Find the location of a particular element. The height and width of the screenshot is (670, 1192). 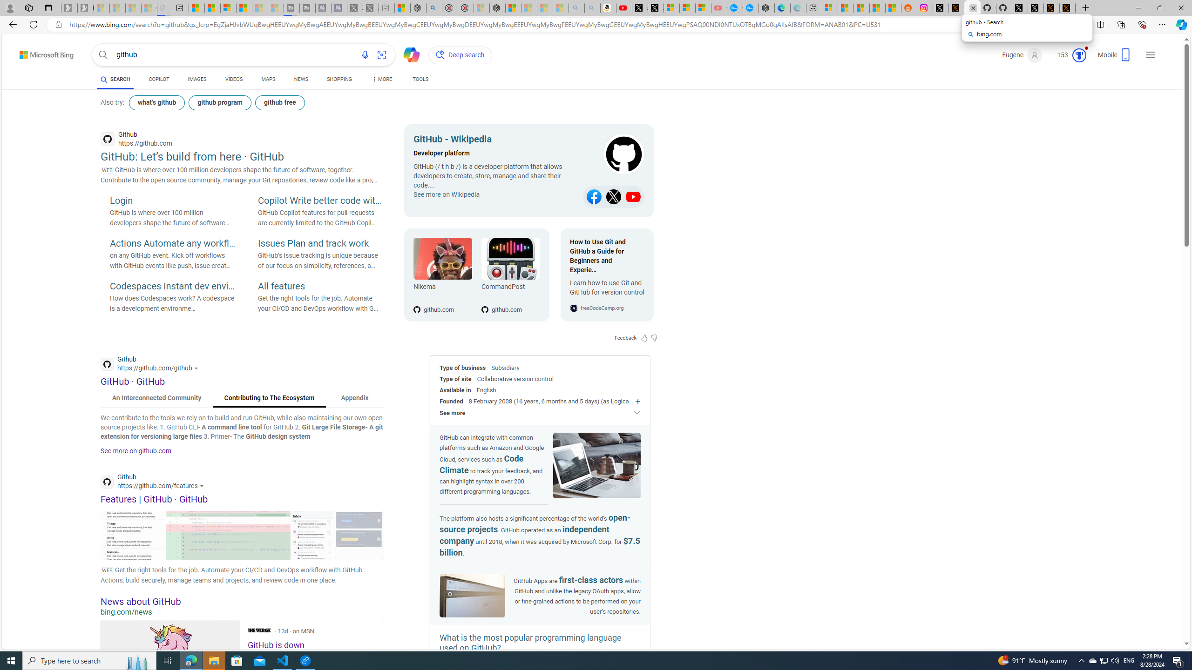

Amazon Echo Dot PNG - Search Images - Sleeping is located at coordinates (592, 8).